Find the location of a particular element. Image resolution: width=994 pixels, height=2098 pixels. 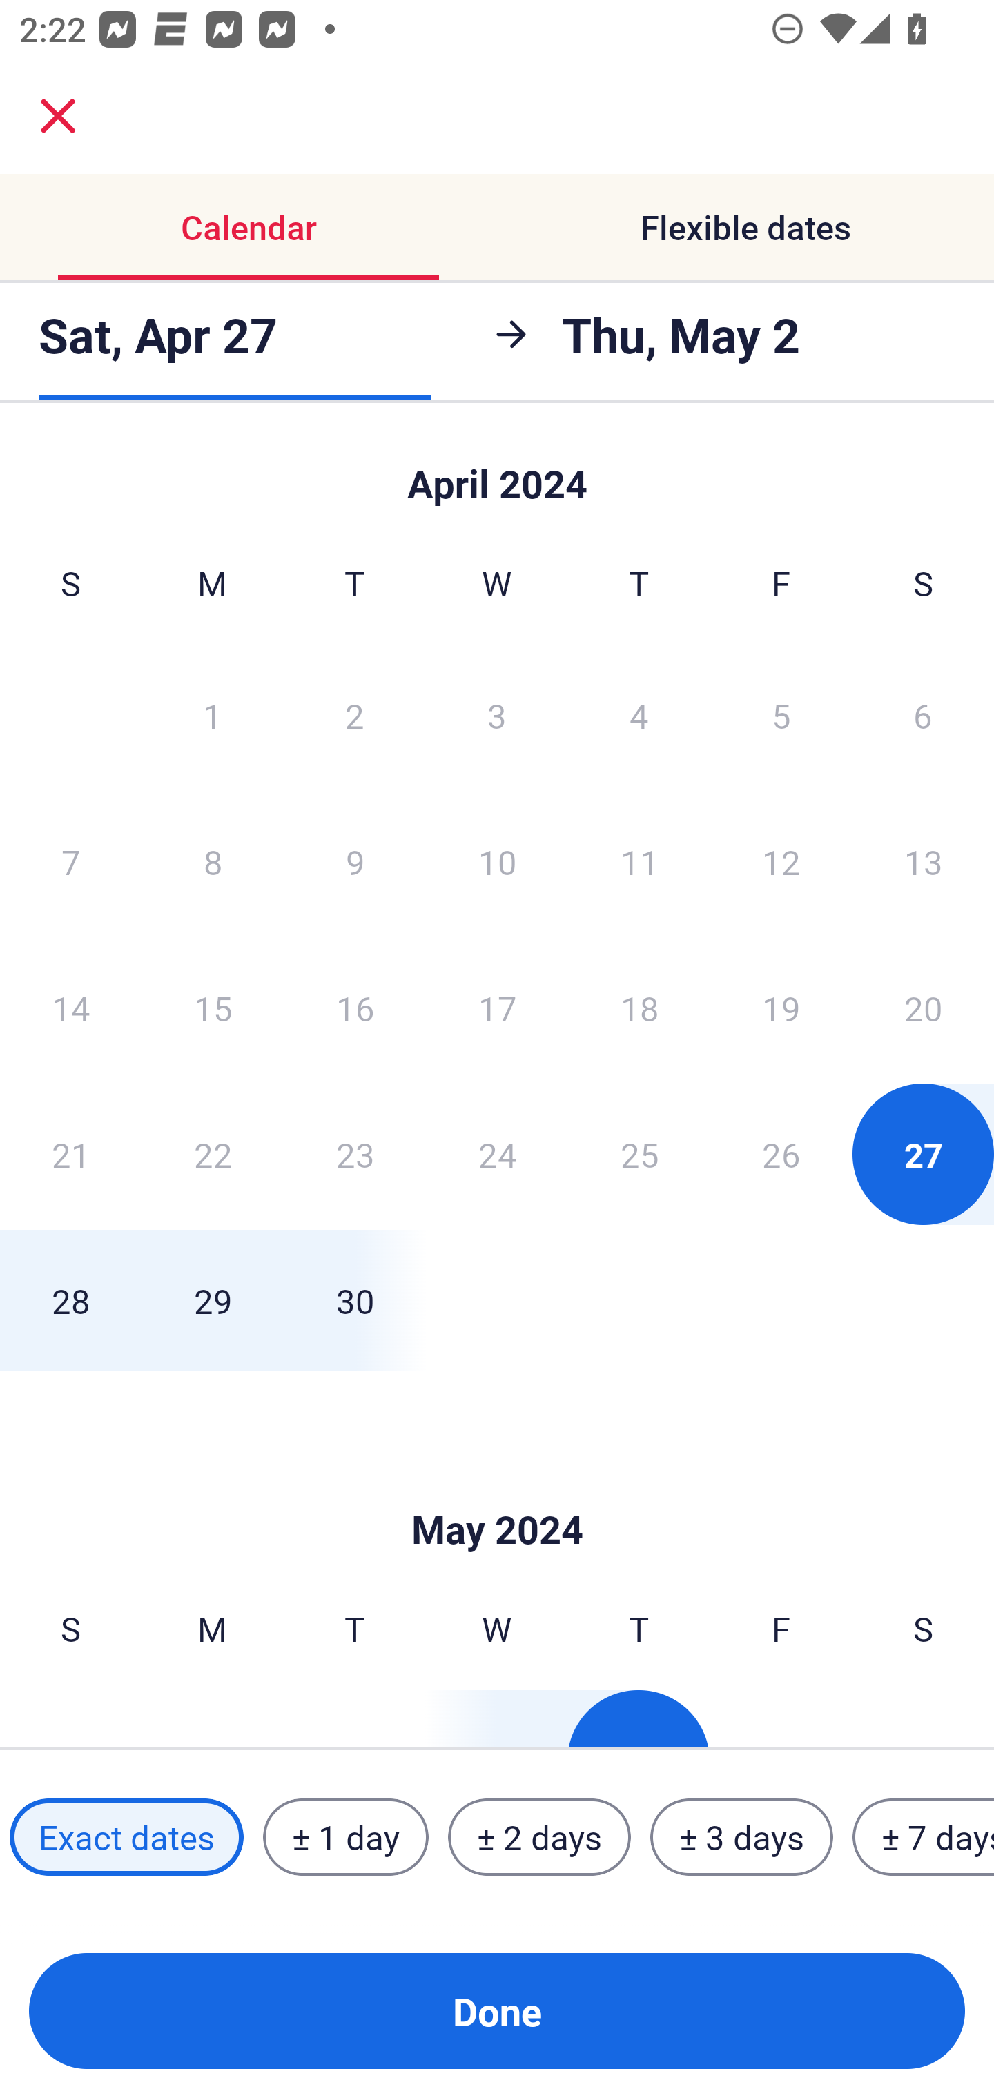

17 Wednesday, April 17, 2024 is located at coordinates (497, 1008).